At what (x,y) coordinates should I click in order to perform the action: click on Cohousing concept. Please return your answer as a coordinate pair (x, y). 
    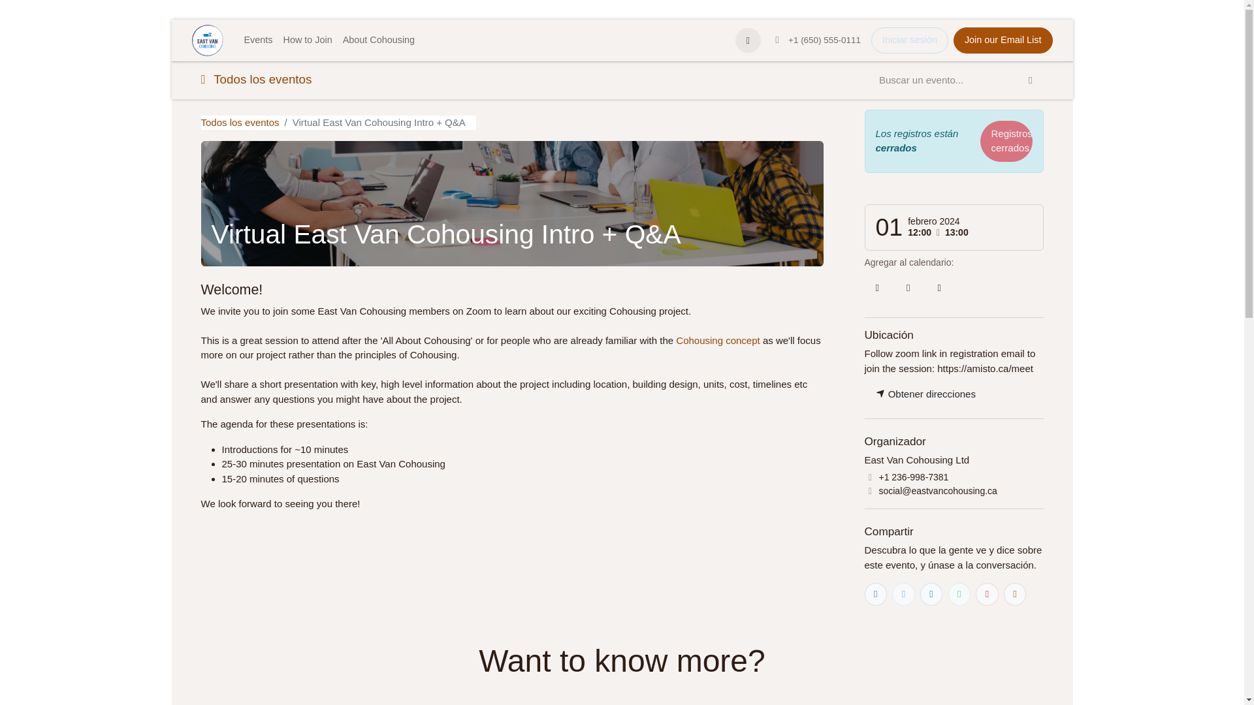
    Looking at the image, I should click on (717, 341).